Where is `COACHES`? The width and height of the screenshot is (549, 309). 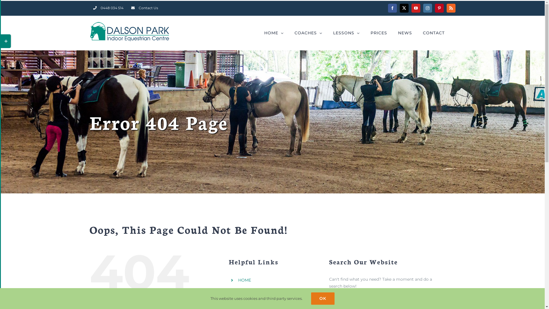
COACHES is located at coordinates (308, 33).